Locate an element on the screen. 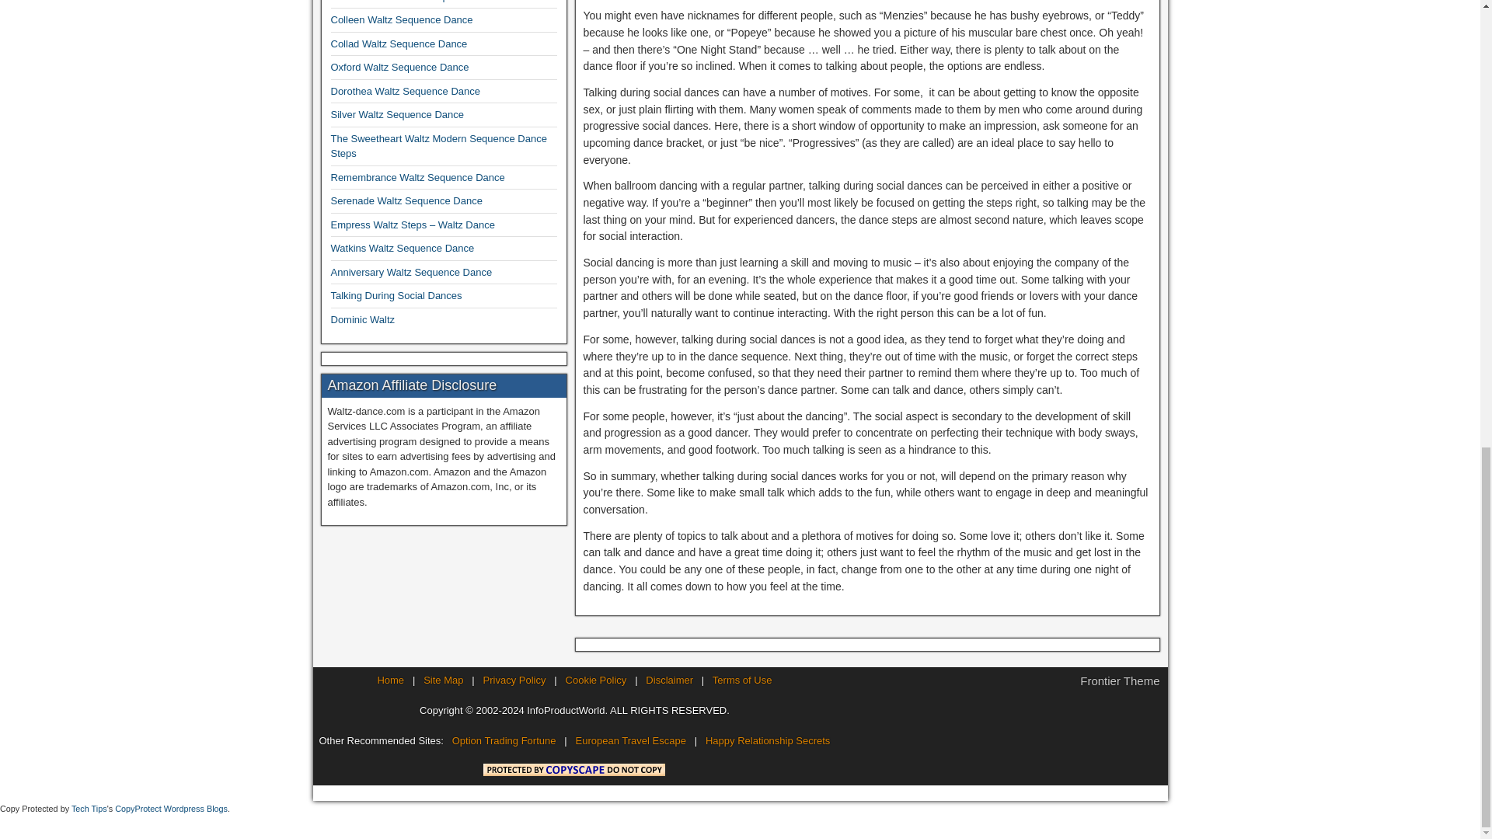 This screenshot has width=1492, height=839. Talking During Social Dances is located at coordinates (396, 295).